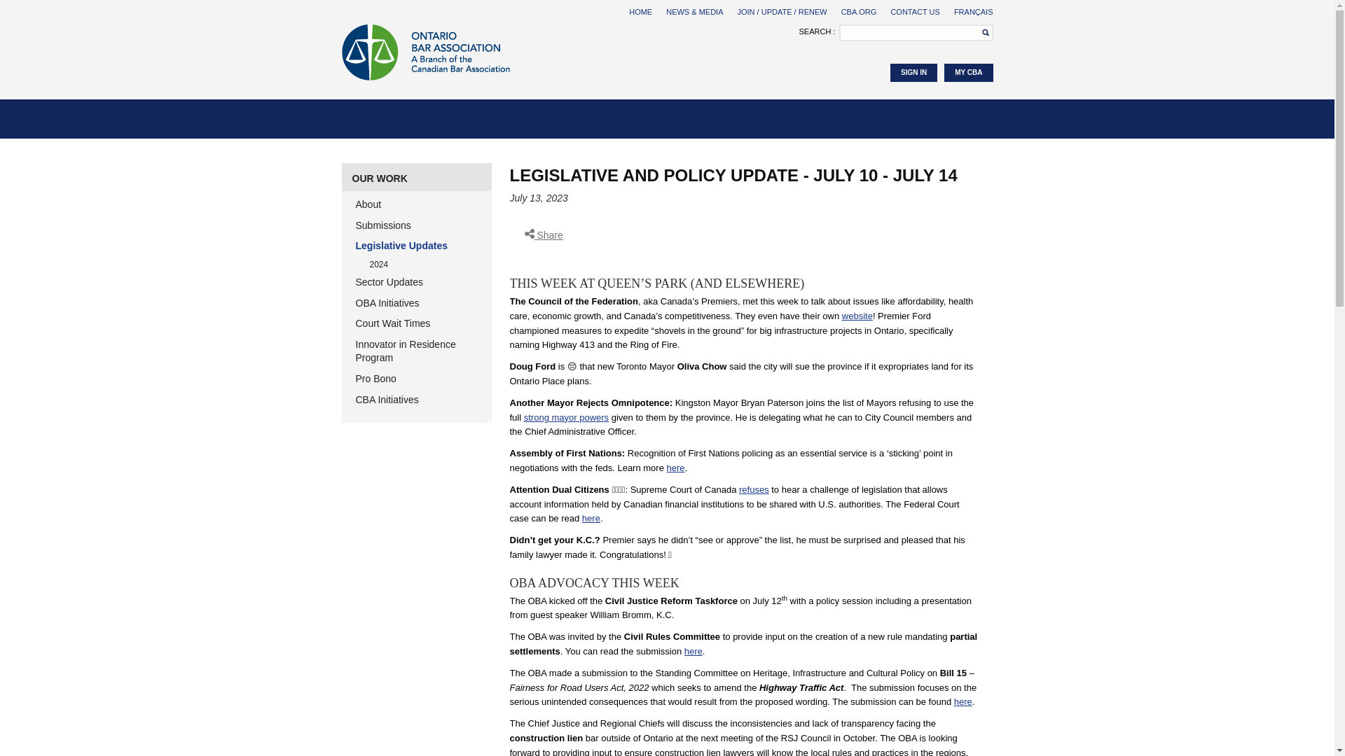 Image resolution: width=1345 pixels, height=756 pixels. Describe the element at coordinates (915, 11) in the screenshot. I see `CONTACT US` at that location.